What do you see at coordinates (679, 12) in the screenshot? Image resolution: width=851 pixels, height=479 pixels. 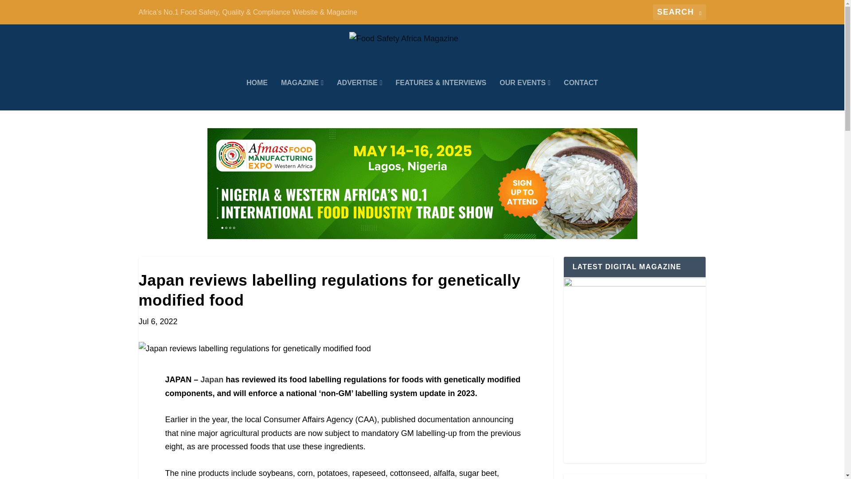 I see `Search for:` at bounding box center [679, 12].